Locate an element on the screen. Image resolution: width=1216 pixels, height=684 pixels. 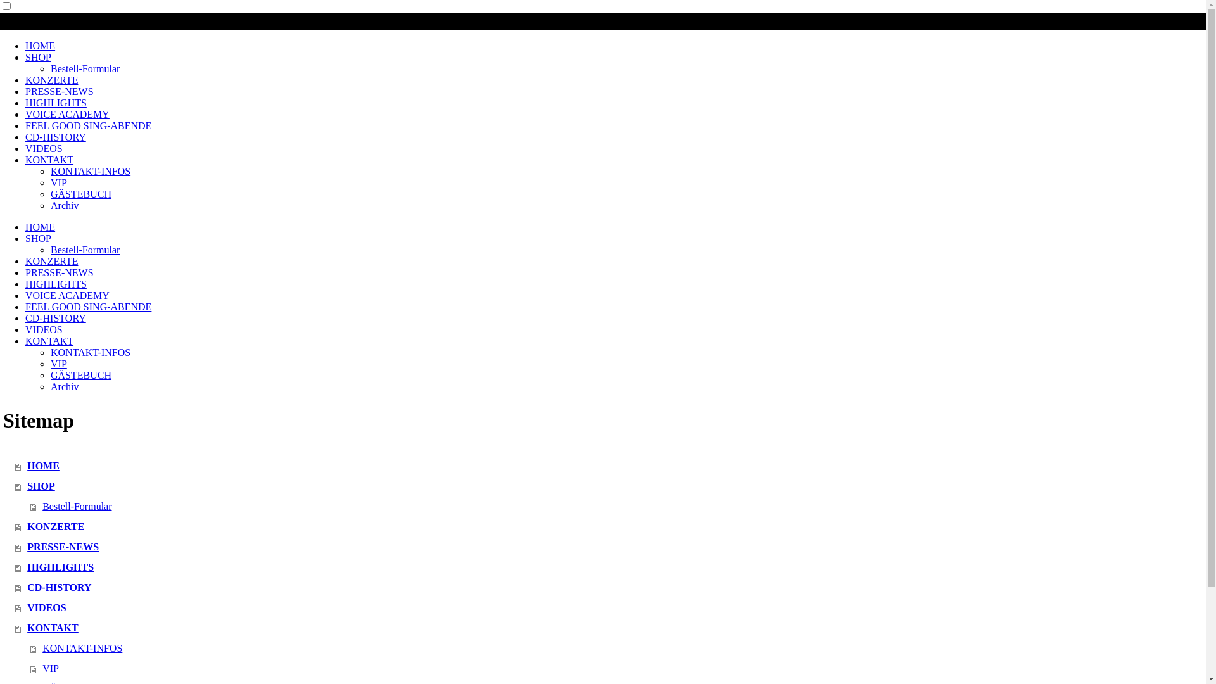
VOICE ACADEMY is located at coordinates (67, 295).